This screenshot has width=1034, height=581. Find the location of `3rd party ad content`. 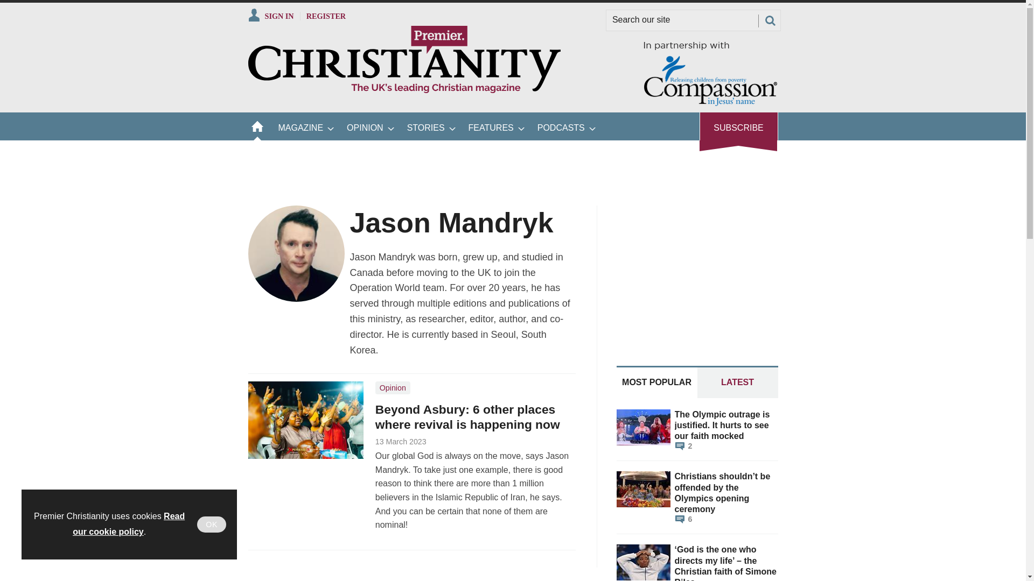

3rd party ad content is located at coordinates (432, 165).